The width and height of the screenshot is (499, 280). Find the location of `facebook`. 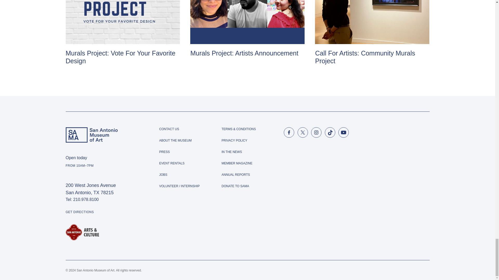

facebook is located at coordinates (289, 132).